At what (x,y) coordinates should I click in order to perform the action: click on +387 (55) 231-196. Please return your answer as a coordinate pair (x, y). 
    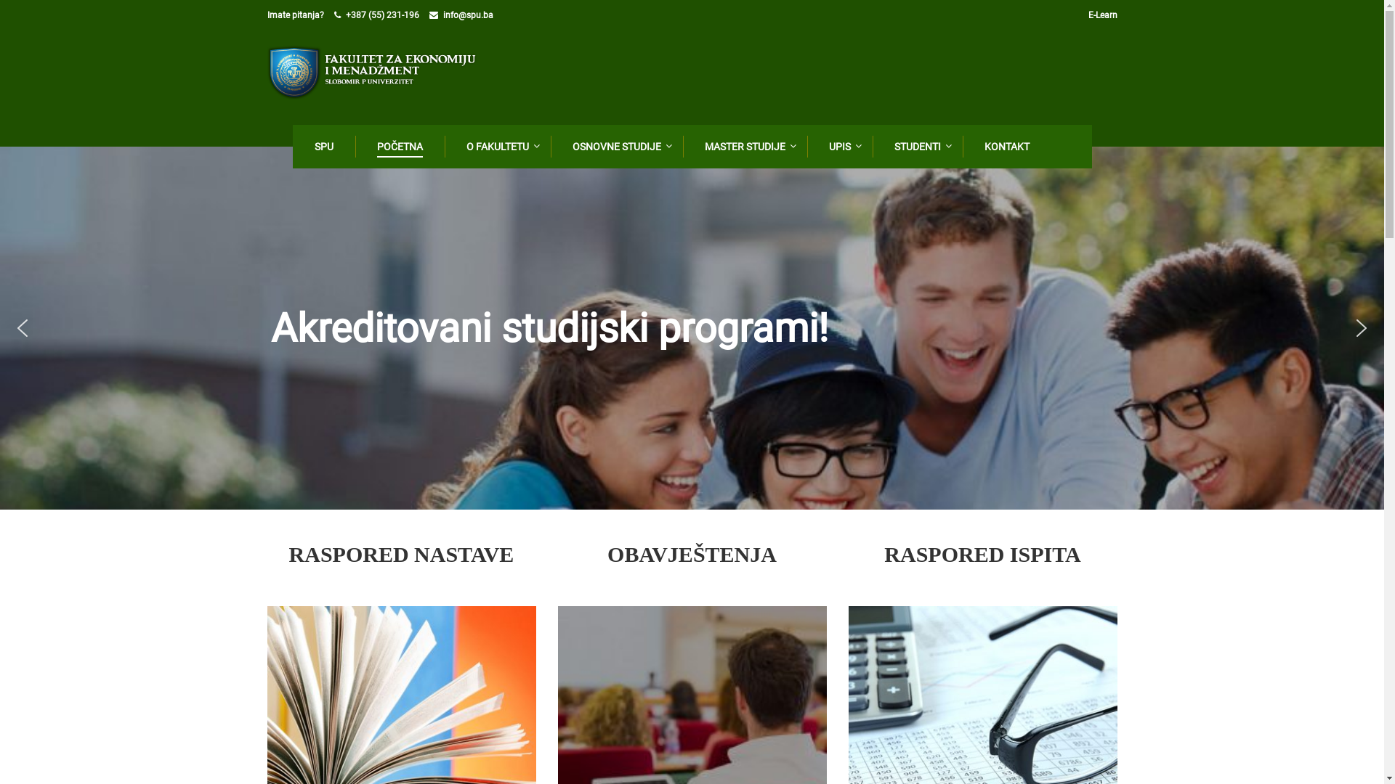
    Looking at the image, I should click on (382, 15).